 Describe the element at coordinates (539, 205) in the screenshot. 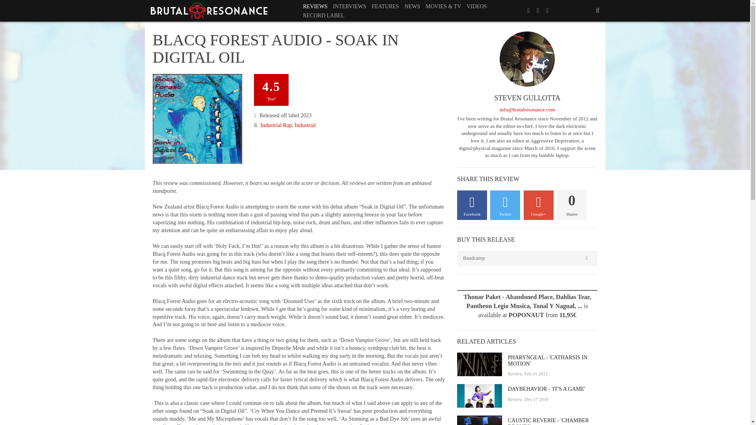

I see `Share on Google Plus` at that location.